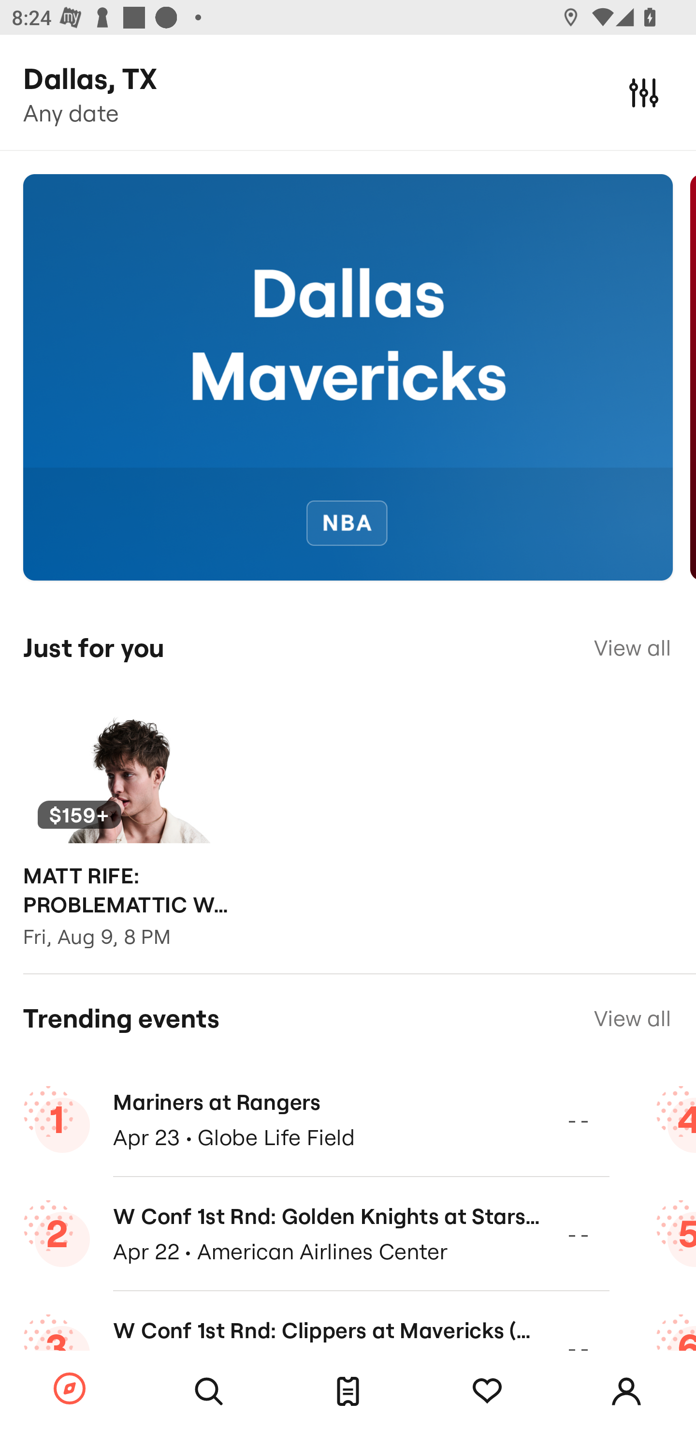  Describe the element at coordinates (632, 648) in the screenshot. I see `View all` at that location.